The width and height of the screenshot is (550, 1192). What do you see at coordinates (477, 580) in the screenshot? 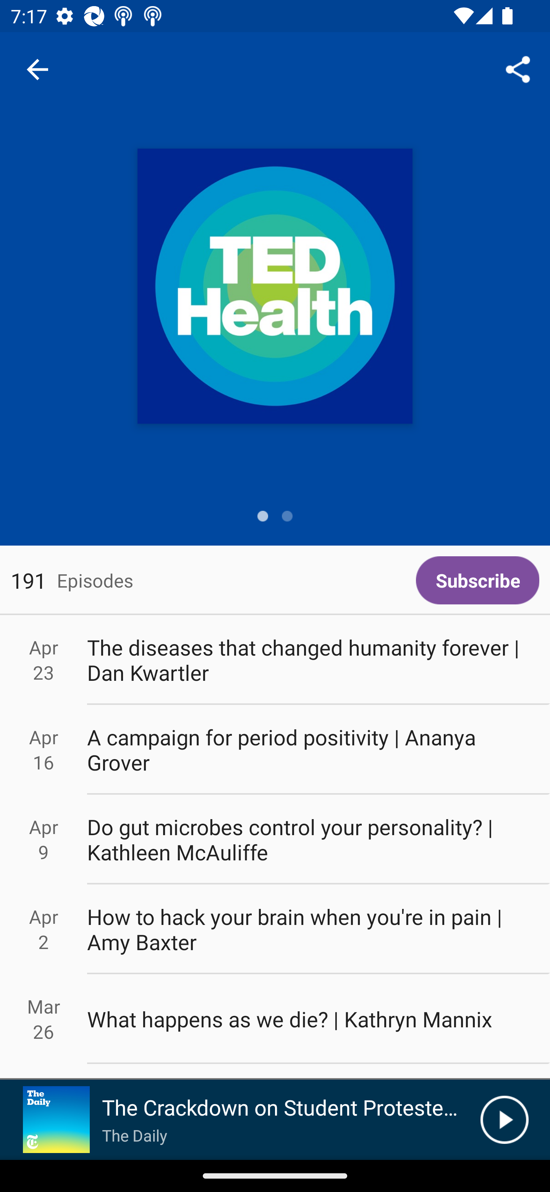
I see `Subscribe` at bounding box center [477, 580].